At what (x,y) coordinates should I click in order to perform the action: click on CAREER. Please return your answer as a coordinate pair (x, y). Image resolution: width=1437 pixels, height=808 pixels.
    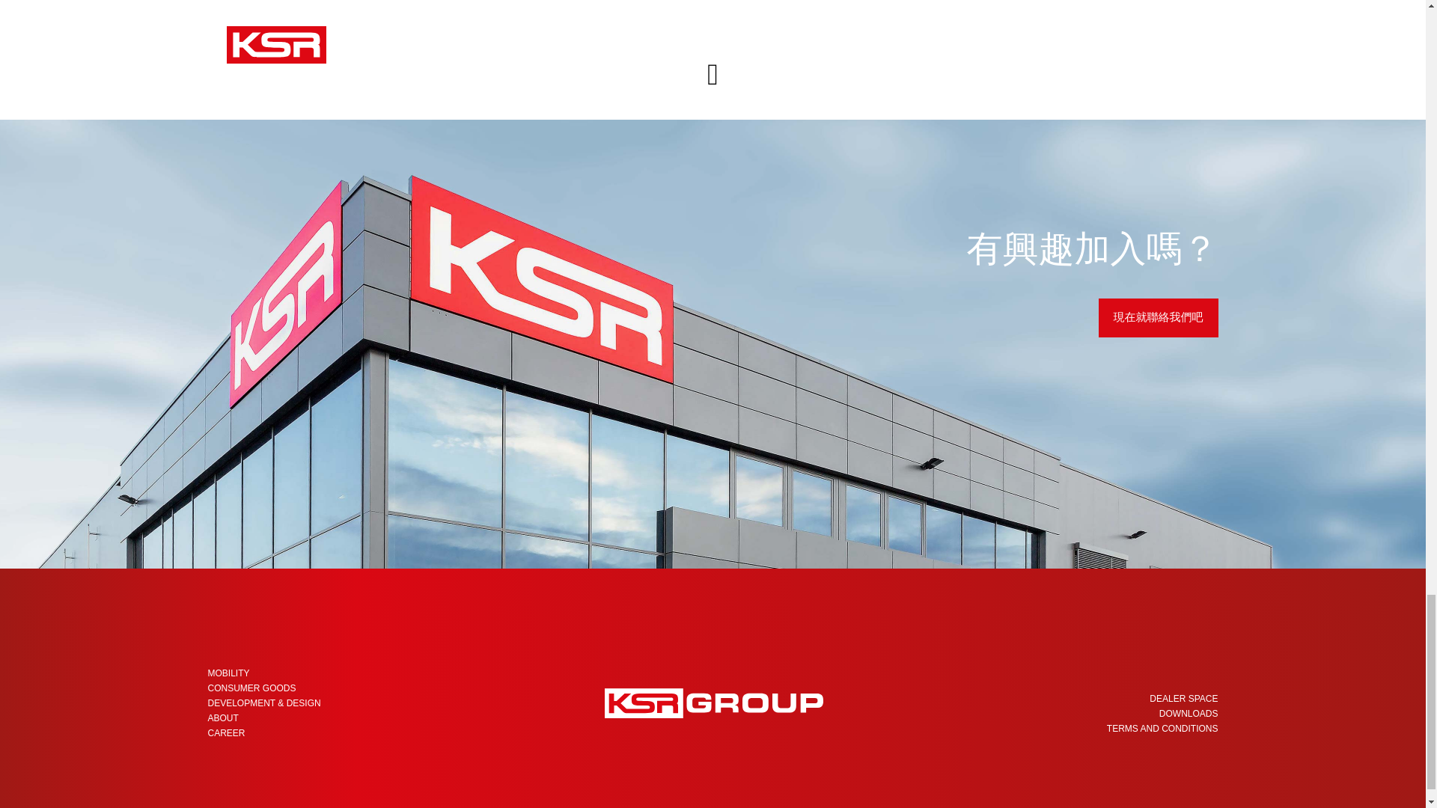
    Looking at the image, I should click on (227, 733).